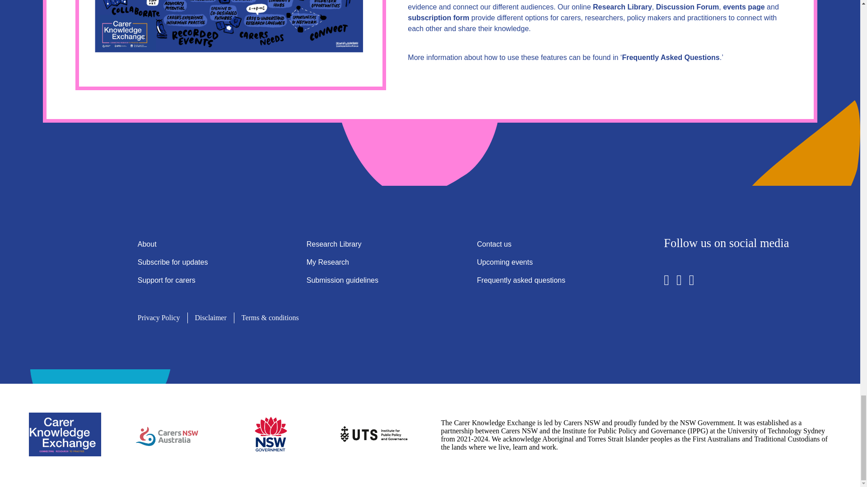 This screenshot has width=867, height=487. I want to click on Frequently asked questions, so click(670, 58).